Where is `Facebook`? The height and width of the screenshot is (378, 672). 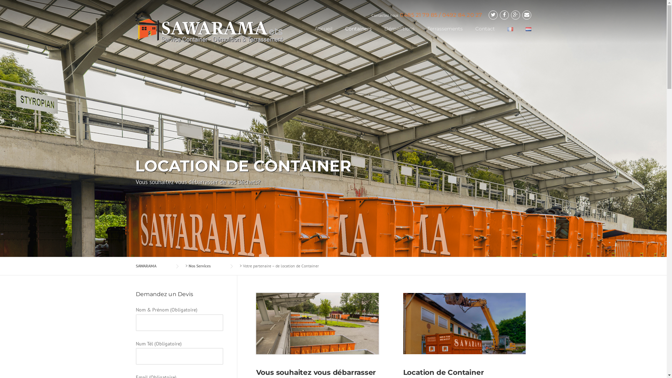 Facebook is located at coordinates (504, 15).